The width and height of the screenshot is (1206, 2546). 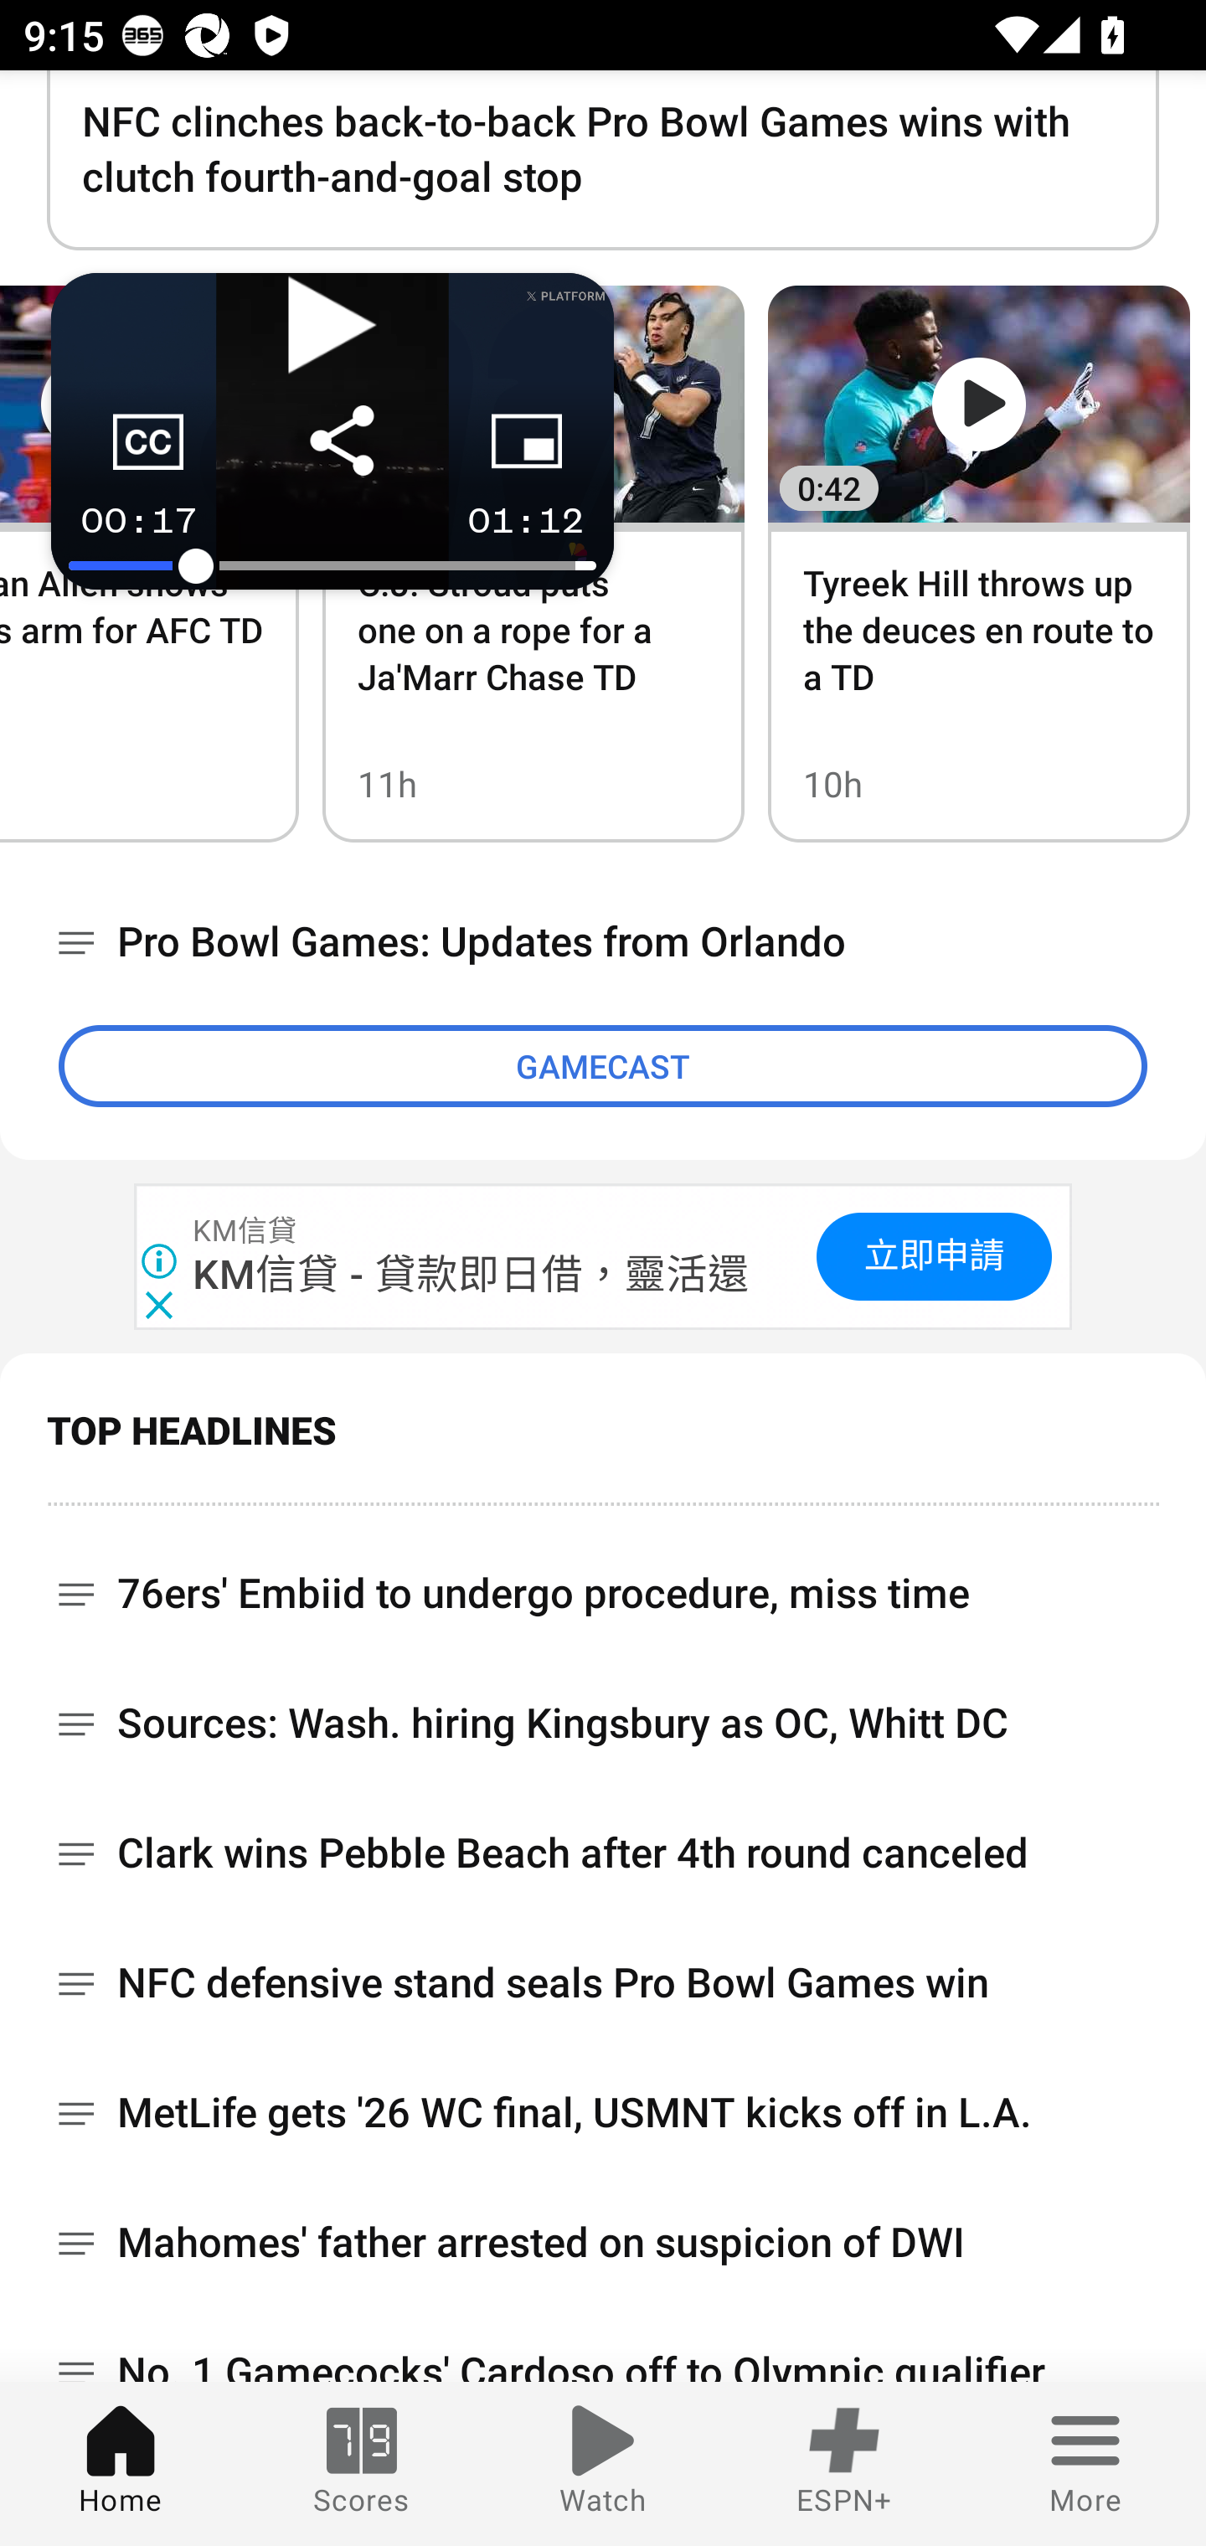 I want to click on More, so click(x=1085, y=2464).